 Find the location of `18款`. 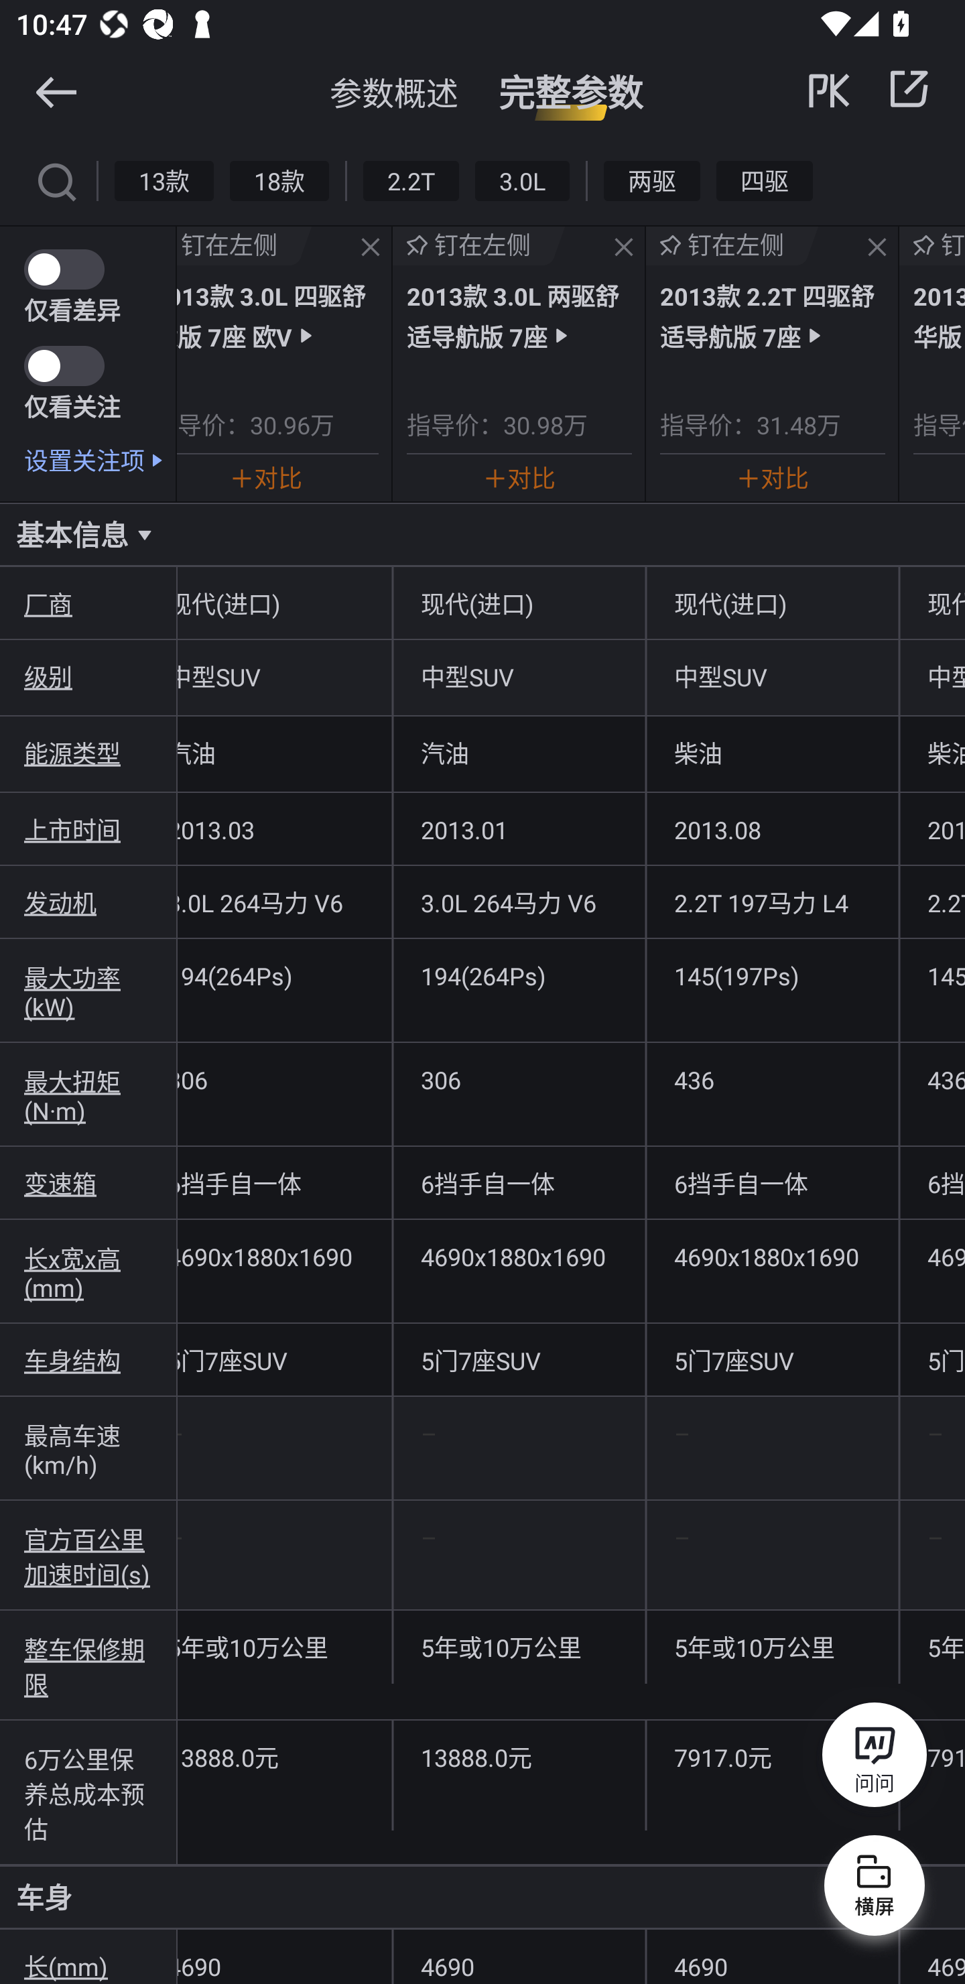

18款 is located at coordinates (279, 180).